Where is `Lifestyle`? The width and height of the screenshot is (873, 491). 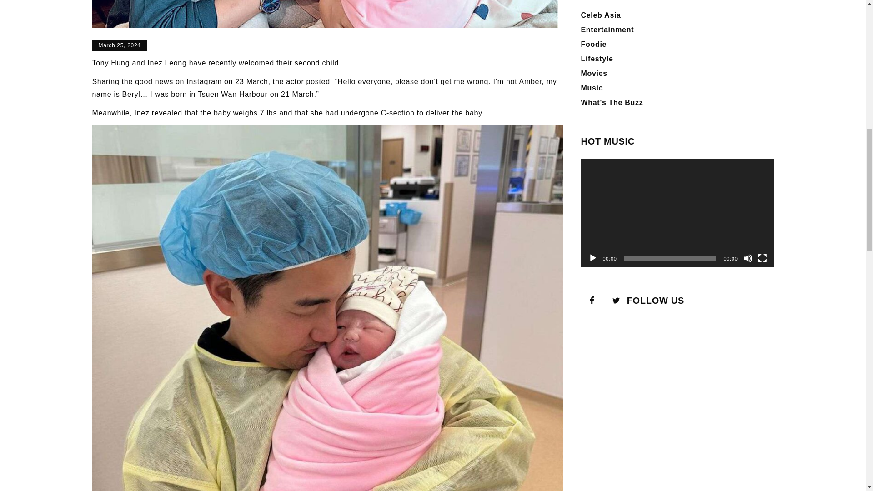 Lifestyle is located at coordinates (597, 59).